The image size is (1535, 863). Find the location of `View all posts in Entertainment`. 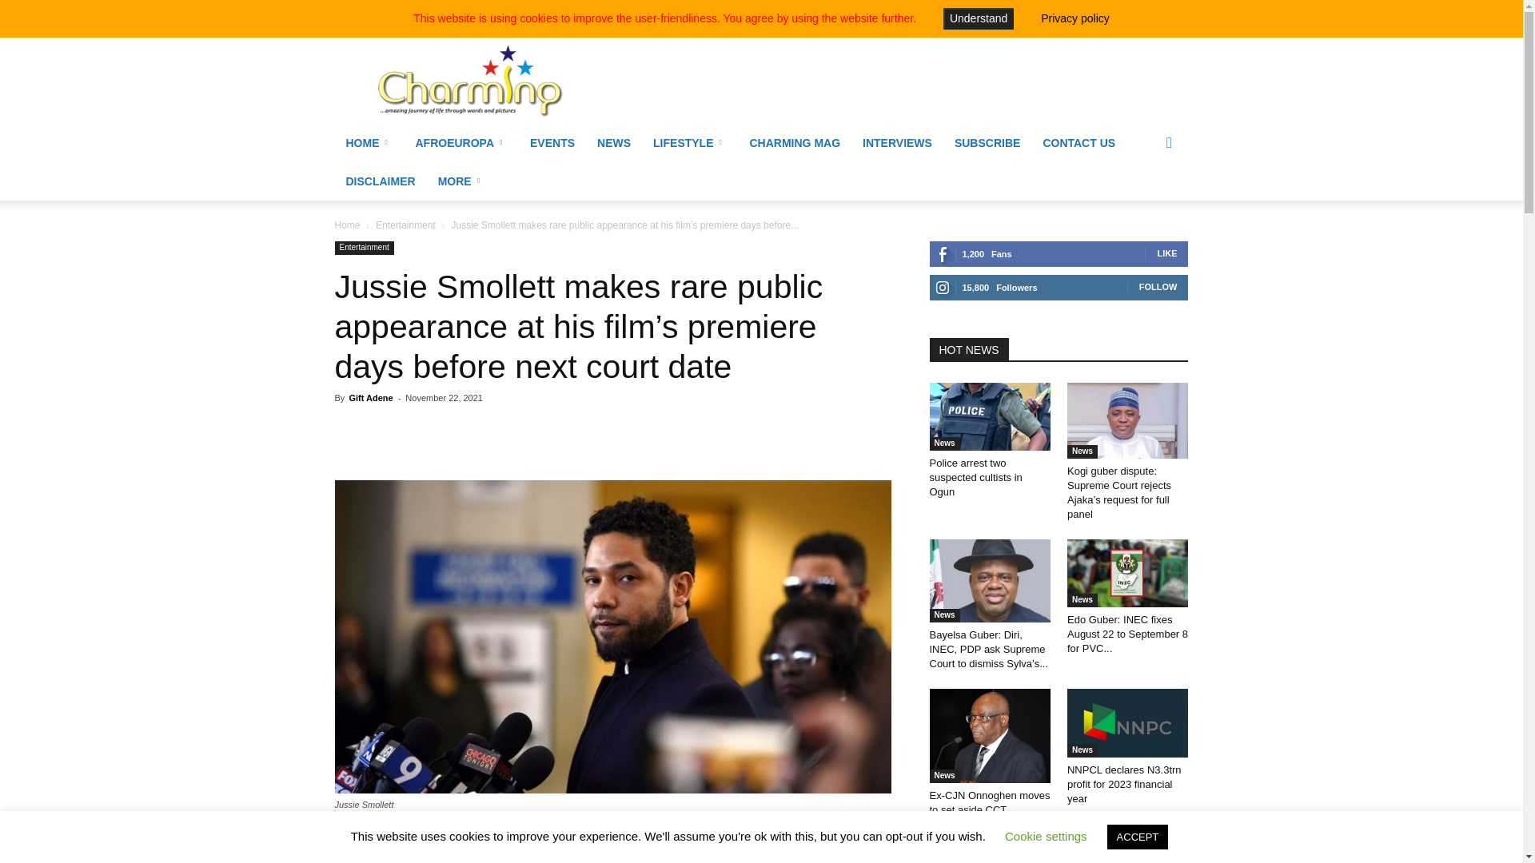

View all posts in Entertainment is located at coordinates (406, 225).